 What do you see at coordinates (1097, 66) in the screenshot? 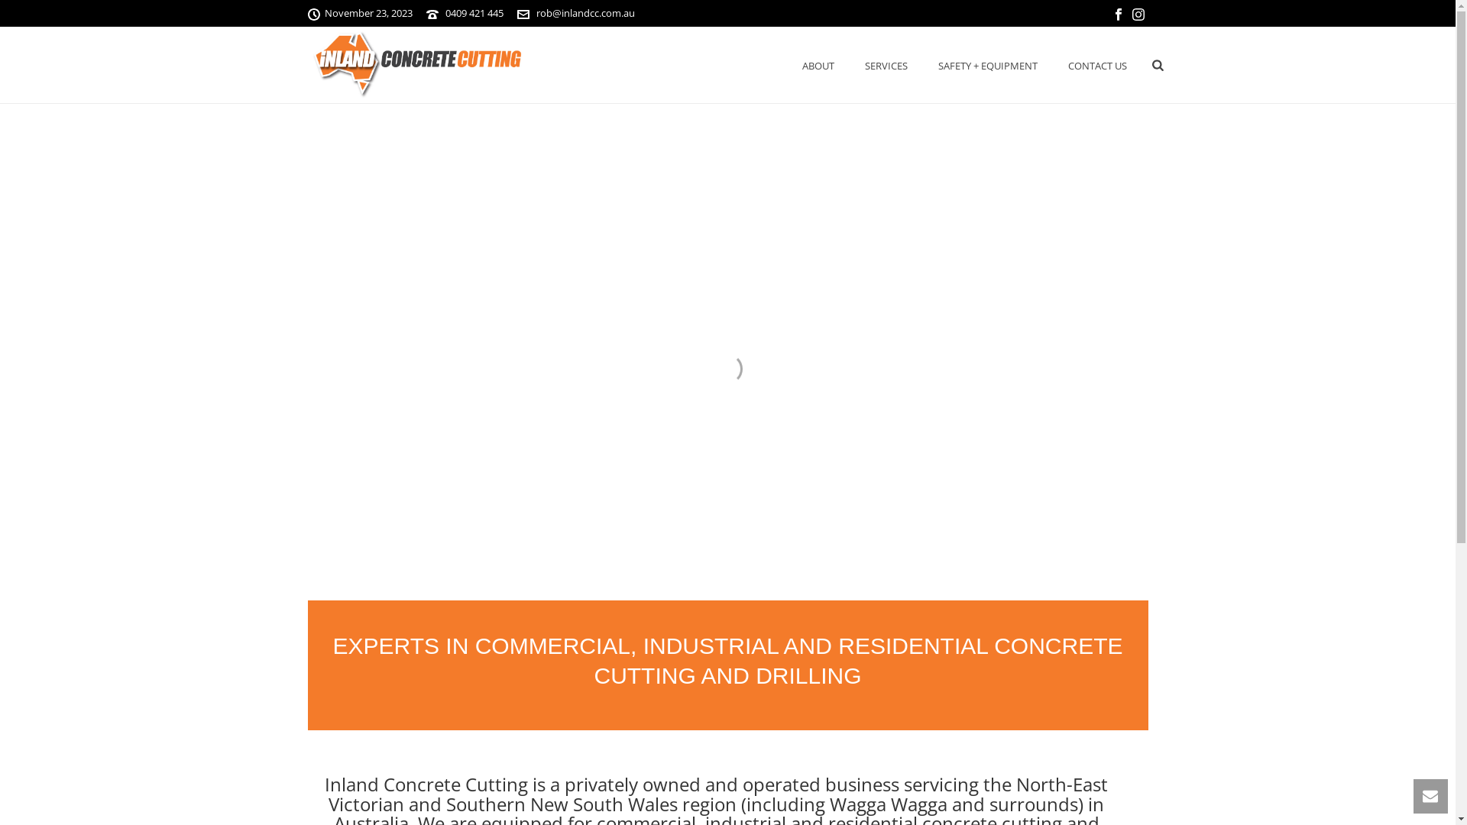
I see `CONTACT US` at bounding box center [1097, 66].